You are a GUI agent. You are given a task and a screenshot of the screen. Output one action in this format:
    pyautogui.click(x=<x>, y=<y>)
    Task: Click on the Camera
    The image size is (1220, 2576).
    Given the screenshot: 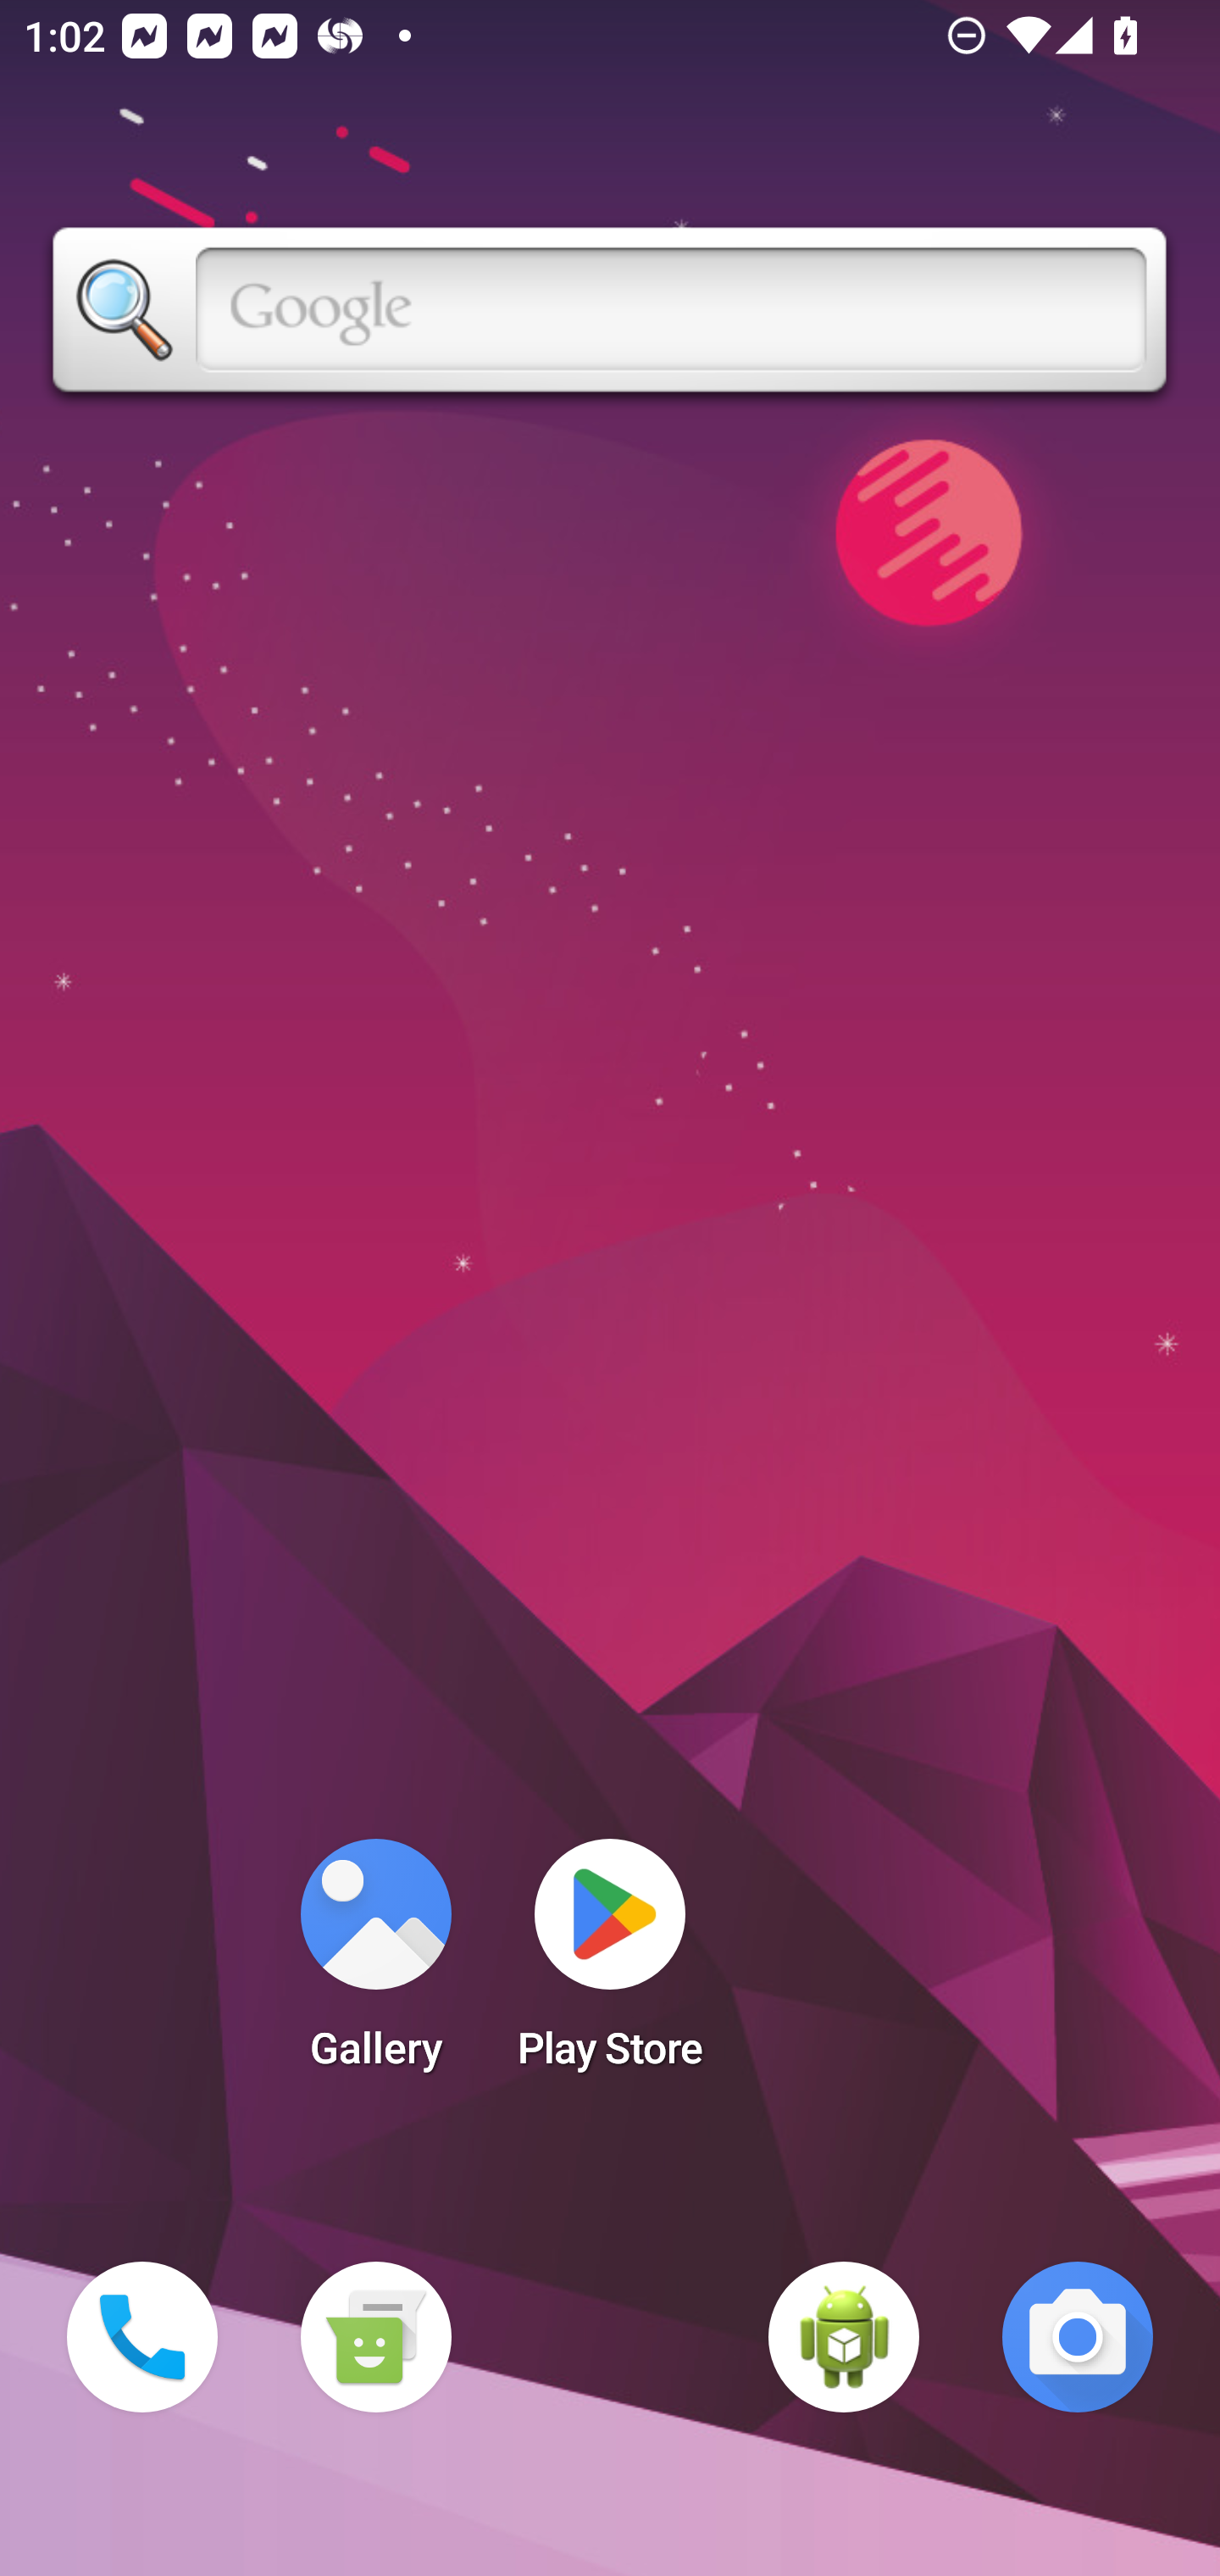 What is the action you would take?
    pyautogui.click(x=1078, y=2337)
    